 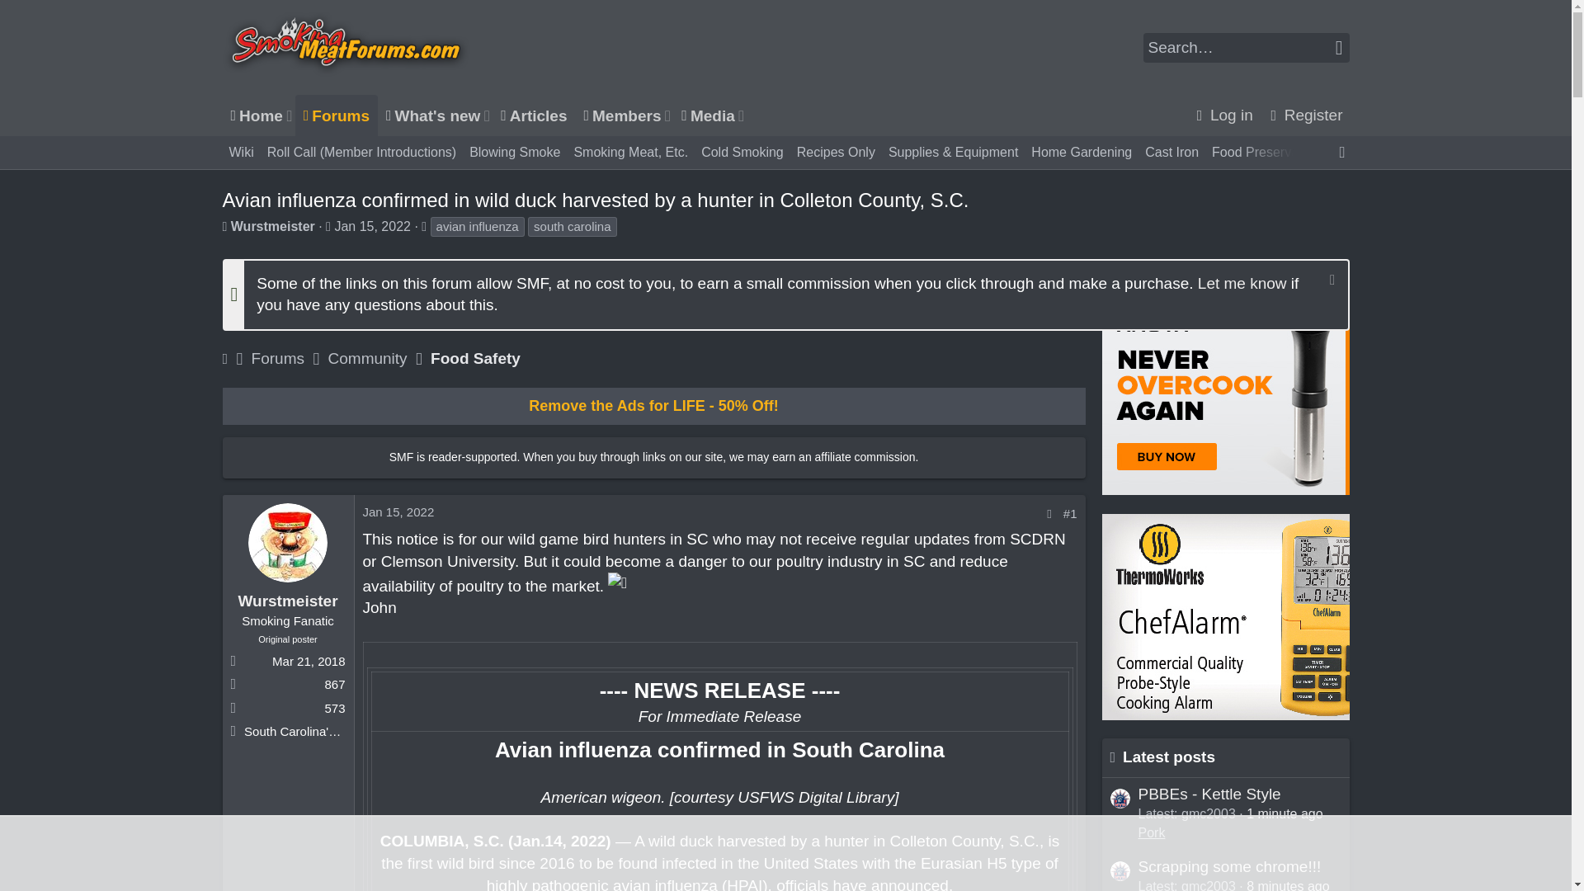 What do you see at coordinates (372, 226) in the screenshot?
I see `Jan 15, 2022 at 10:31 PM` at bounding box center [372, 226].